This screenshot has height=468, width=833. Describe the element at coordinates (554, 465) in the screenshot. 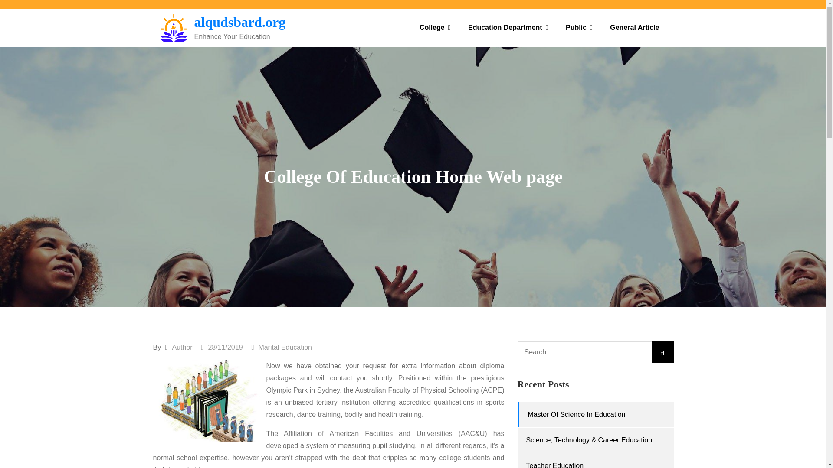

I see `Teacher Education` at that location.